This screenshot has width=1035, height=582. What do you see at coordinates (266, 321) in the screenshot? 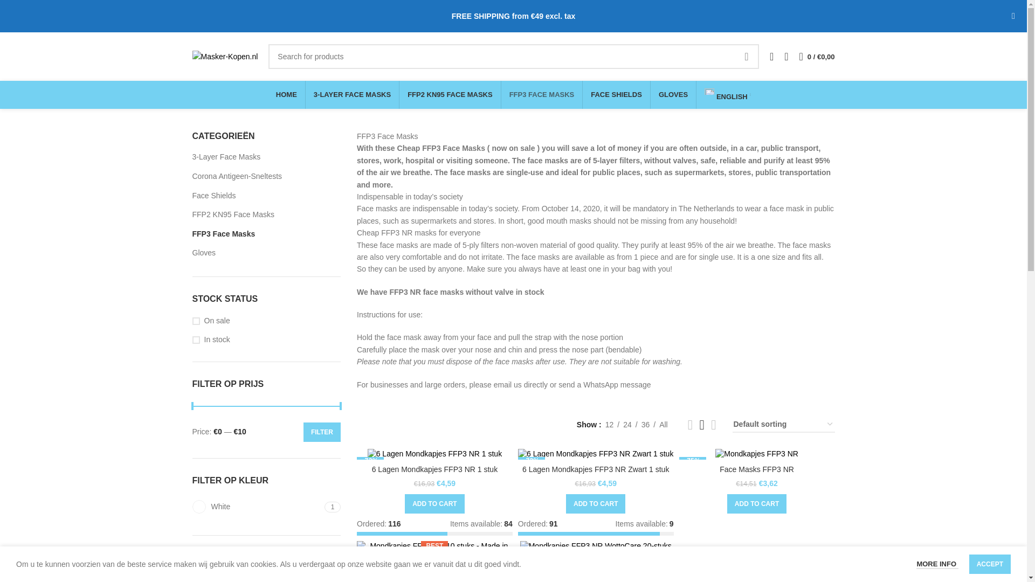
I see `On sale` at bounding box center [266, 321].